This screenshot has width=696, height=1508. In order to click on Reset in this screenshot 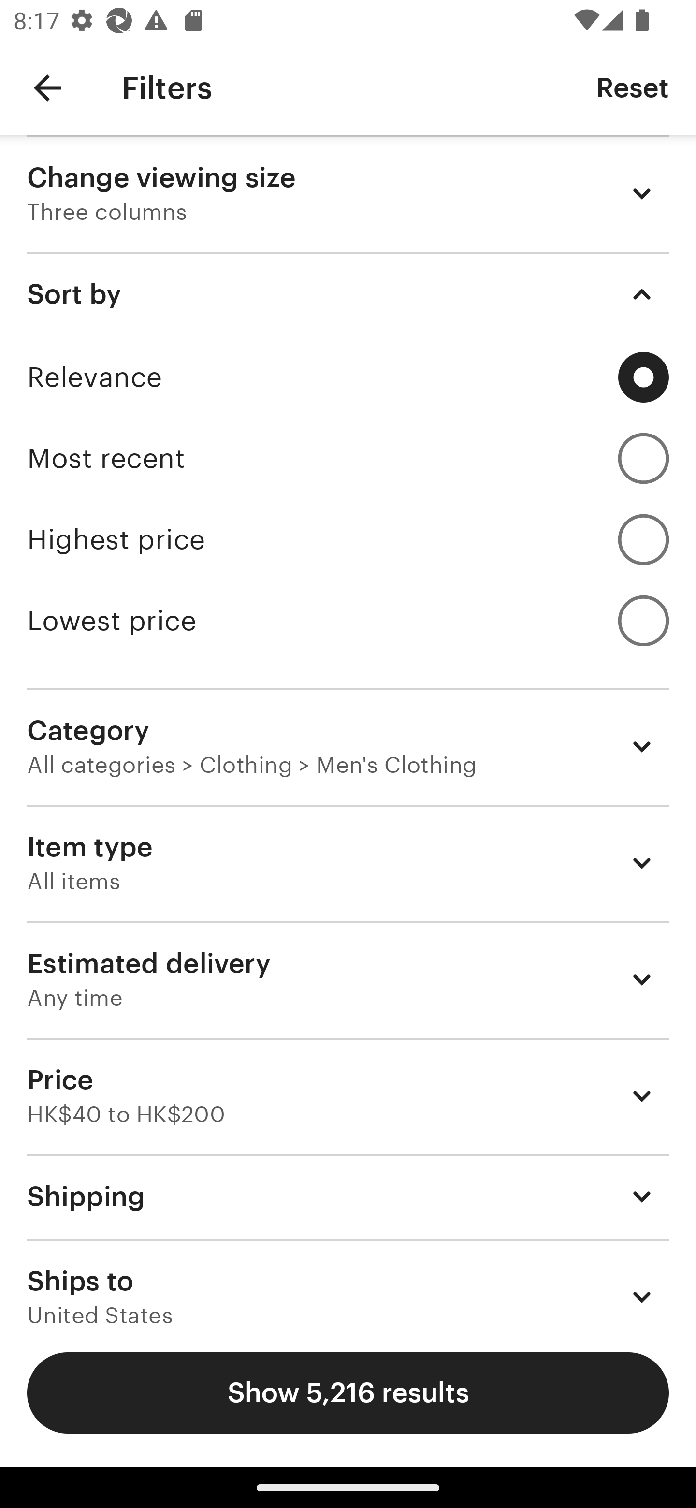, I will do `click(632, 87)`.